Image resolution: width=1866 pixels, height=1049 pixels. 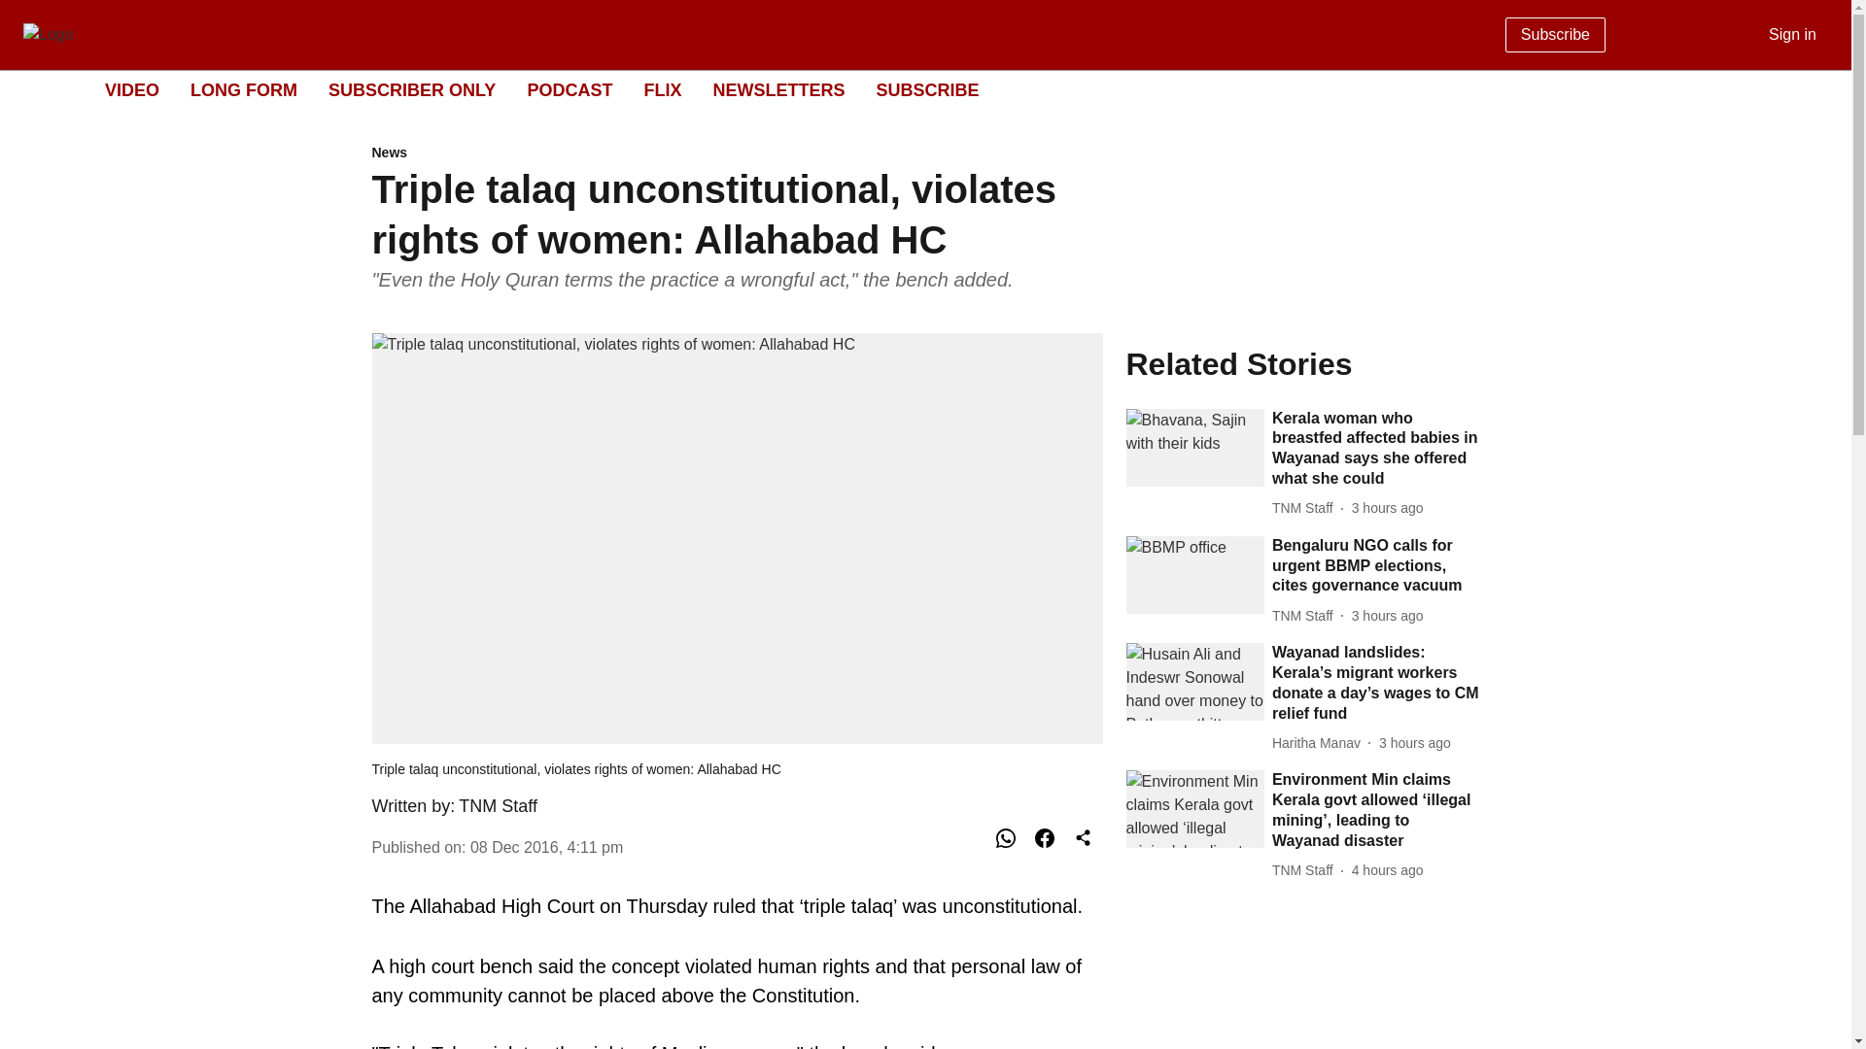 What do you see at coordinates (778, 89) in the screenshot?
I see `NEWSLETTERS` at bounding box center [778, 89].